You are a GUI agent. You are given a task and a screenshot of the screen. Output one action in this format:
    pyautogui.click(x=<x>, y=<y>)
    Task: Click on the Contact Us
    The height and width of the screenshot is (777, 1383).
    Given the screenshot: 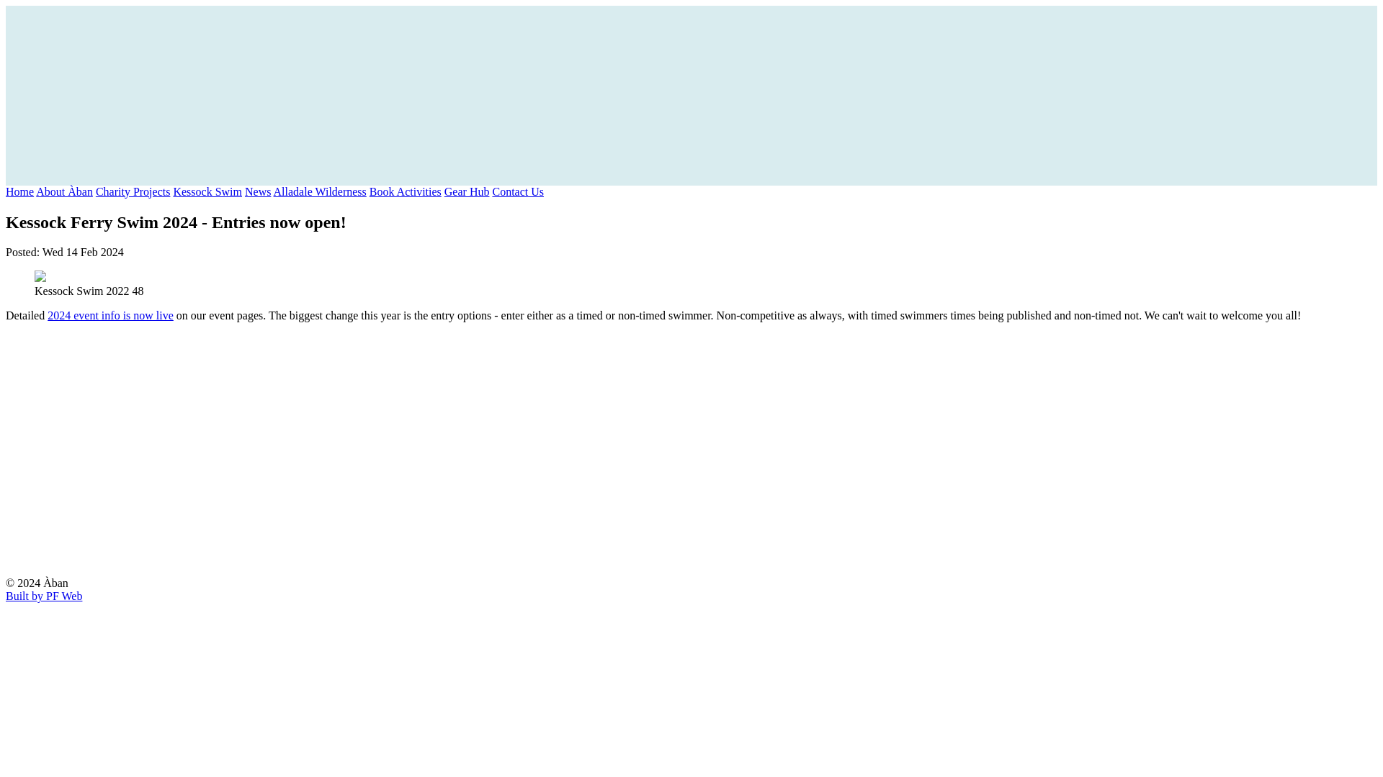 What is the action you would take?
    pyautogui.click(x=517, y=191)
    